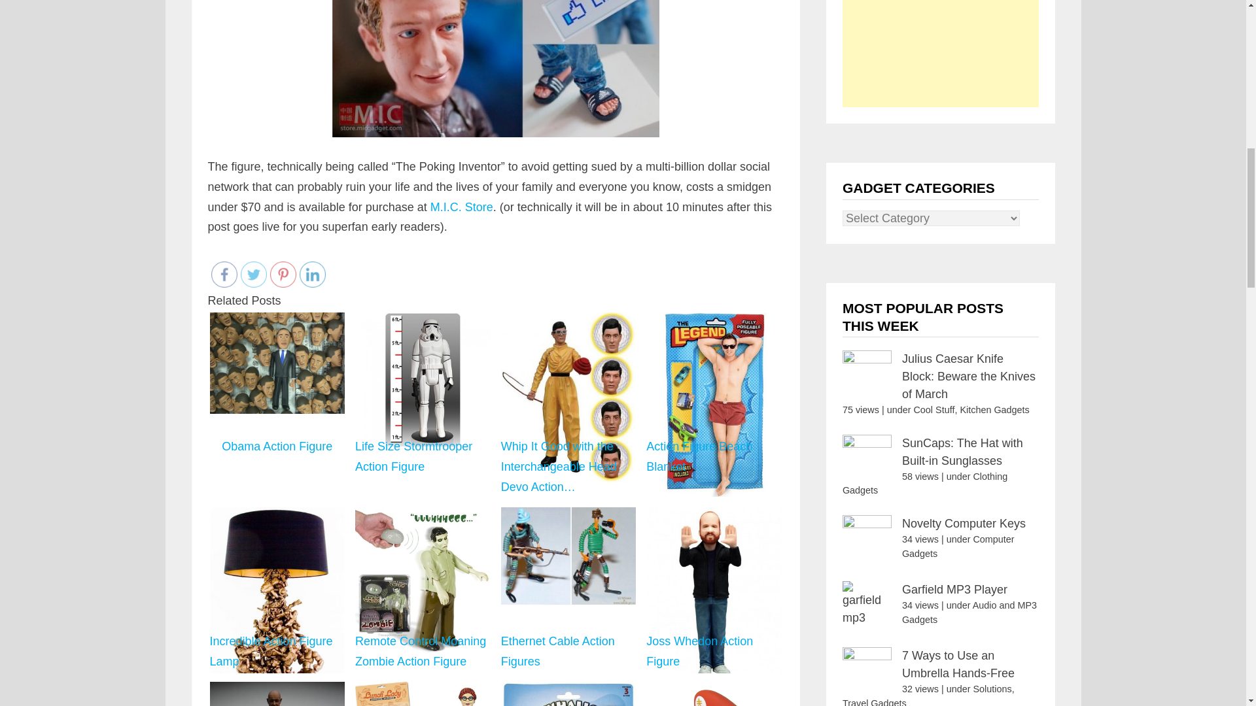 The image size is (1256, 706). What do you see at coordinates (423, 580) in the screenshot?
I see `Remote Control Moaning Zombie Action Figure` at bounding box center [423, 580].